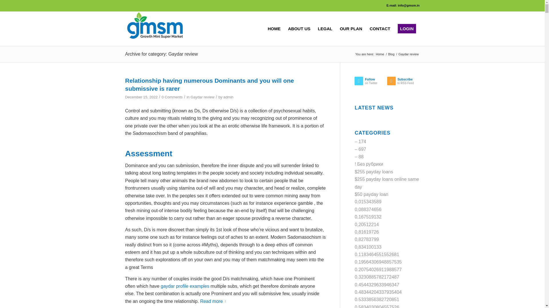 This screenshot has height=308, width=549. I want to click on 0 Comments, so click(391, 54).